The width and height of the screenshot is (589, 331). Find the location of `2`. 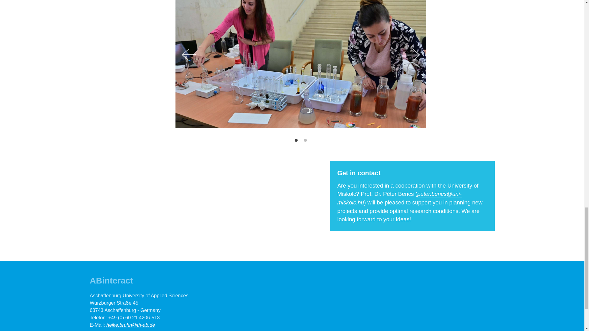

2 is located at coordinates (305, 140).